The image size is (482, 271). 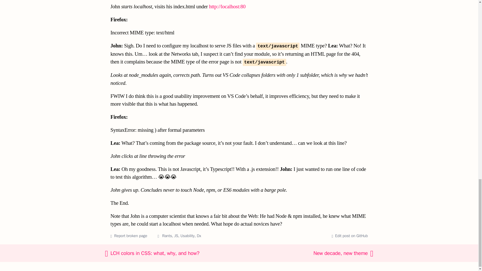 What do you see at coordinates (187, 236) in the screenshot?
I see `Usability` at bounding box center [187, 236].